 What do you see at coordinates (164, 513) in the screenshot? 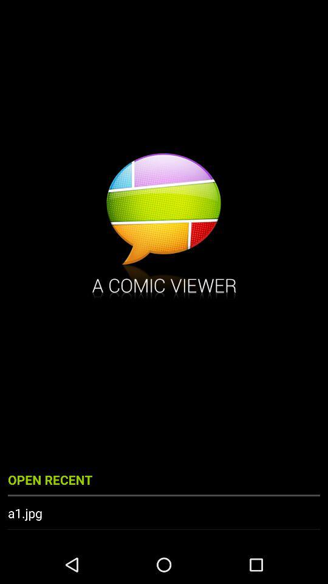
I see `tap a1.jpg app` at bounding box center [164, 513].